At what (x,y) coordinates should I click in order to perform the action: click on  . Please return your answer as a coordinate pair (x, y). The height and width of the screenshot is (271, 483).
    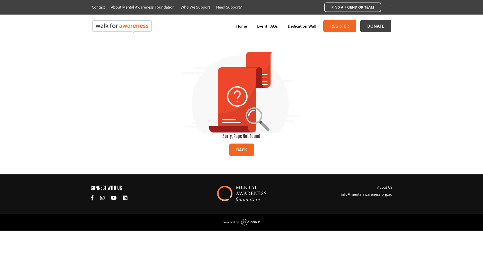
    Looking at the image, I should click on (126, 198).